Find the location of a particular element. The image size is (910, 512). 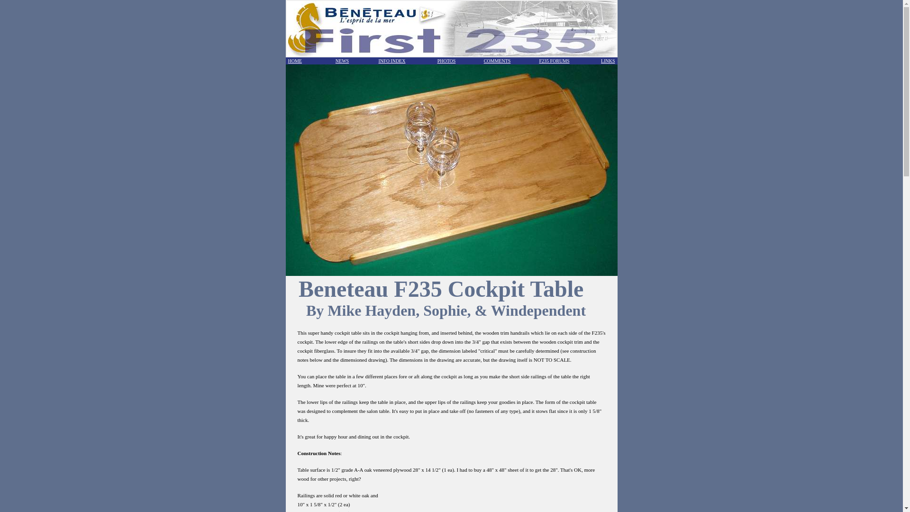

HOME is located at coordinates (295, 61).